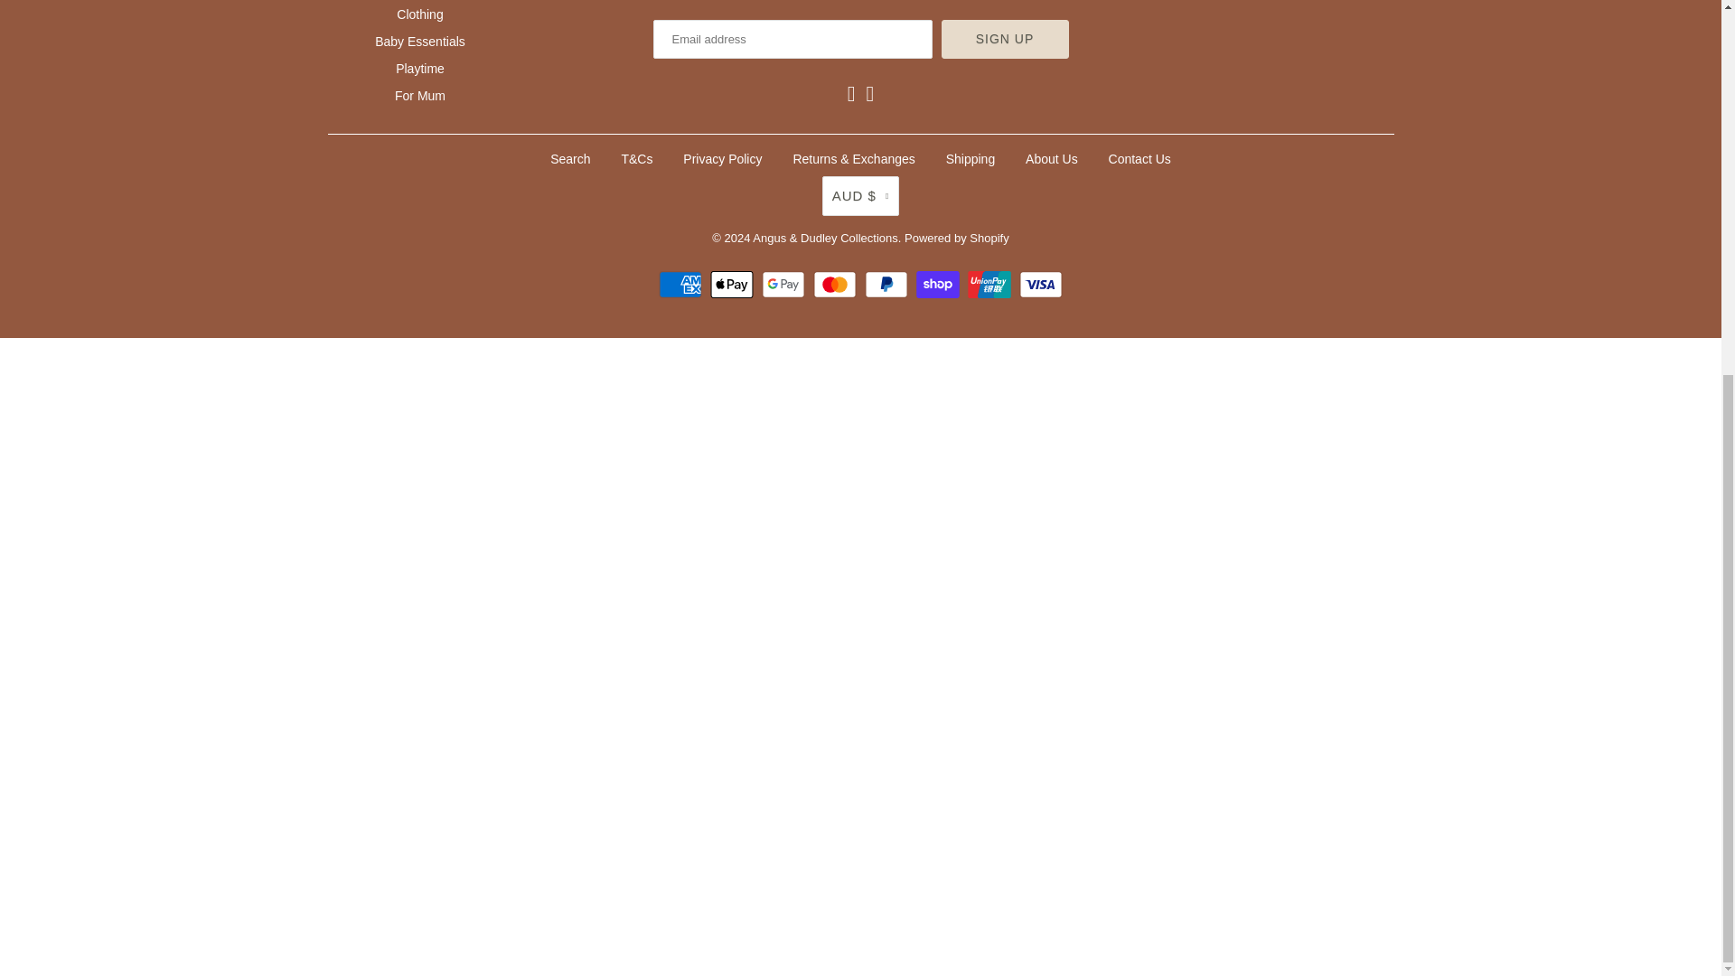 Image resolution: width=1735 pixels, height=976 pixels. What do you see at coordinates (1005, 38) in the screenshot?
I see `Sign Up` at bounding box center [1005, 38].